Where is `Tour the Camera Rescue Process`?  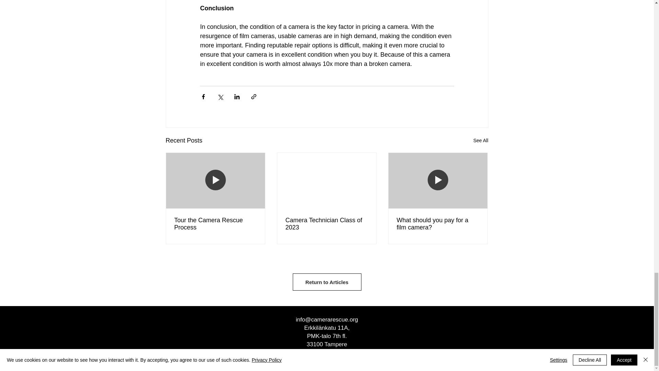 Tour the Camera Rescue Process is located at coordinates (216, 224).